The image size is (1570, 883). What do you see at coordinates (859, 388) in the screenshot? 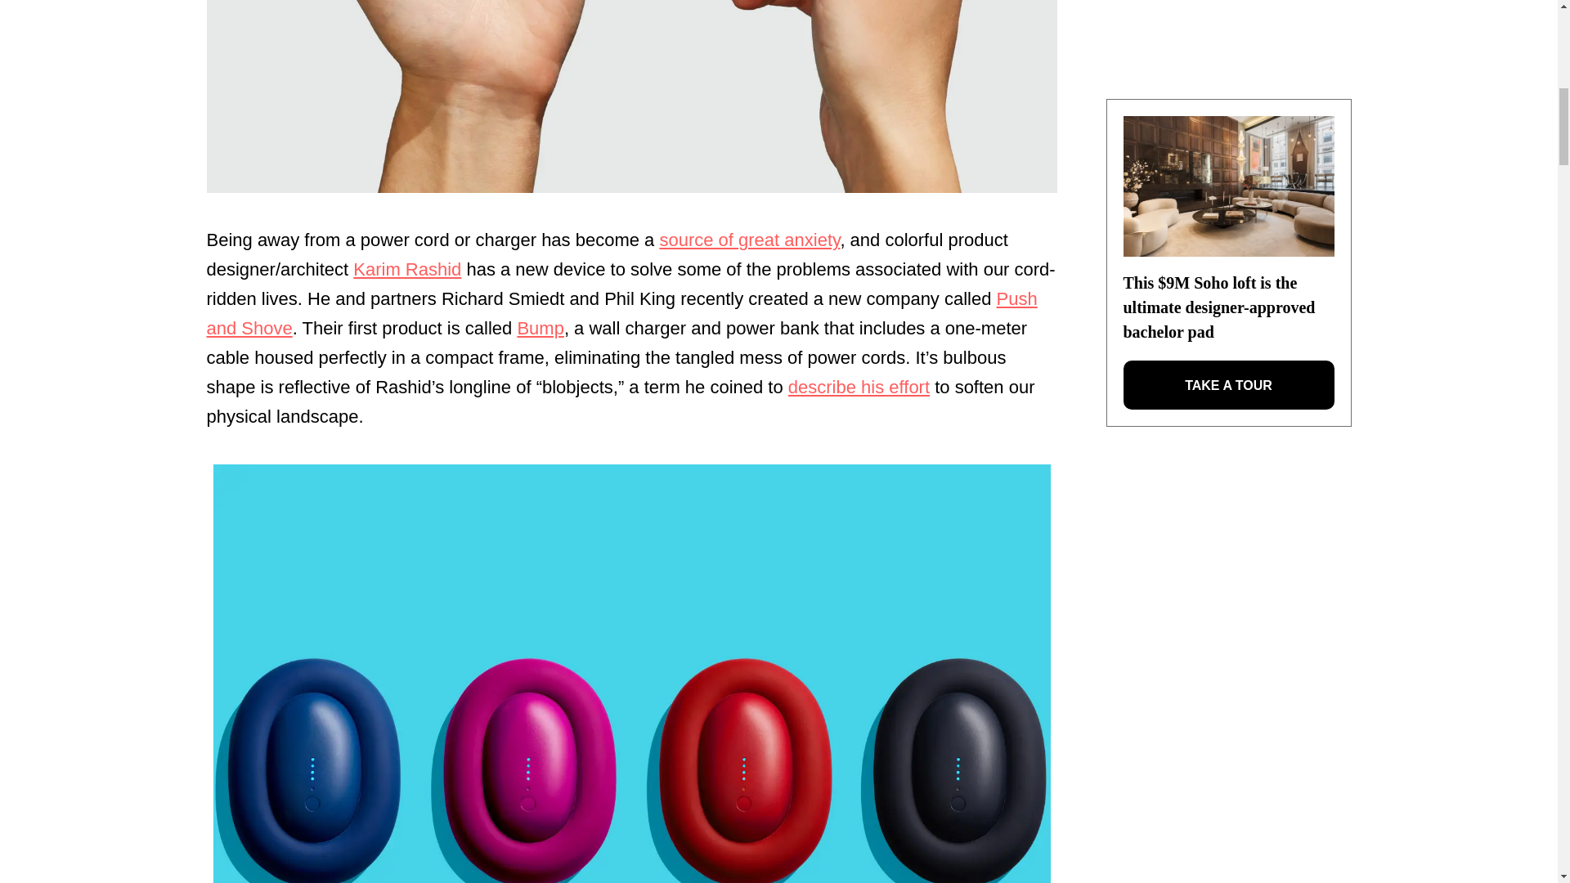
I see `describe his effort` at bounding box center [859, 388].